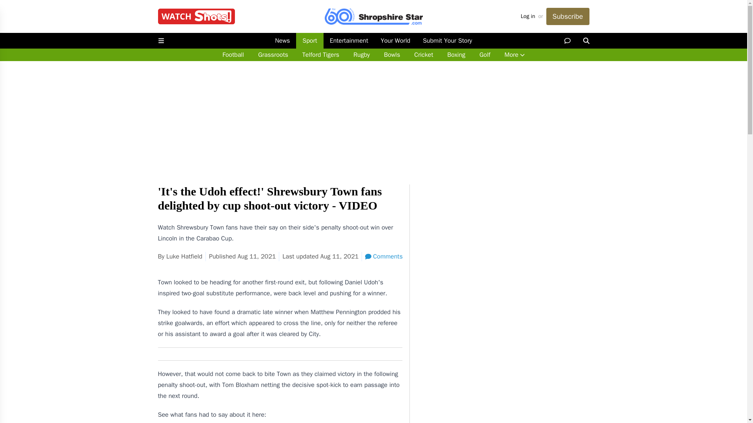  Describe the element at coordinates (309, 41) in the screenshot. I see `Sport` at that location.